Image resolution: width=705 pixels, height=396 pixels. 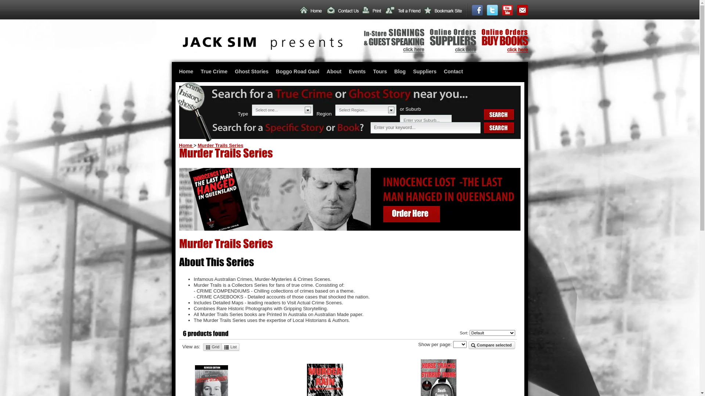 I want to click on Search, so click(x=499, y=128).